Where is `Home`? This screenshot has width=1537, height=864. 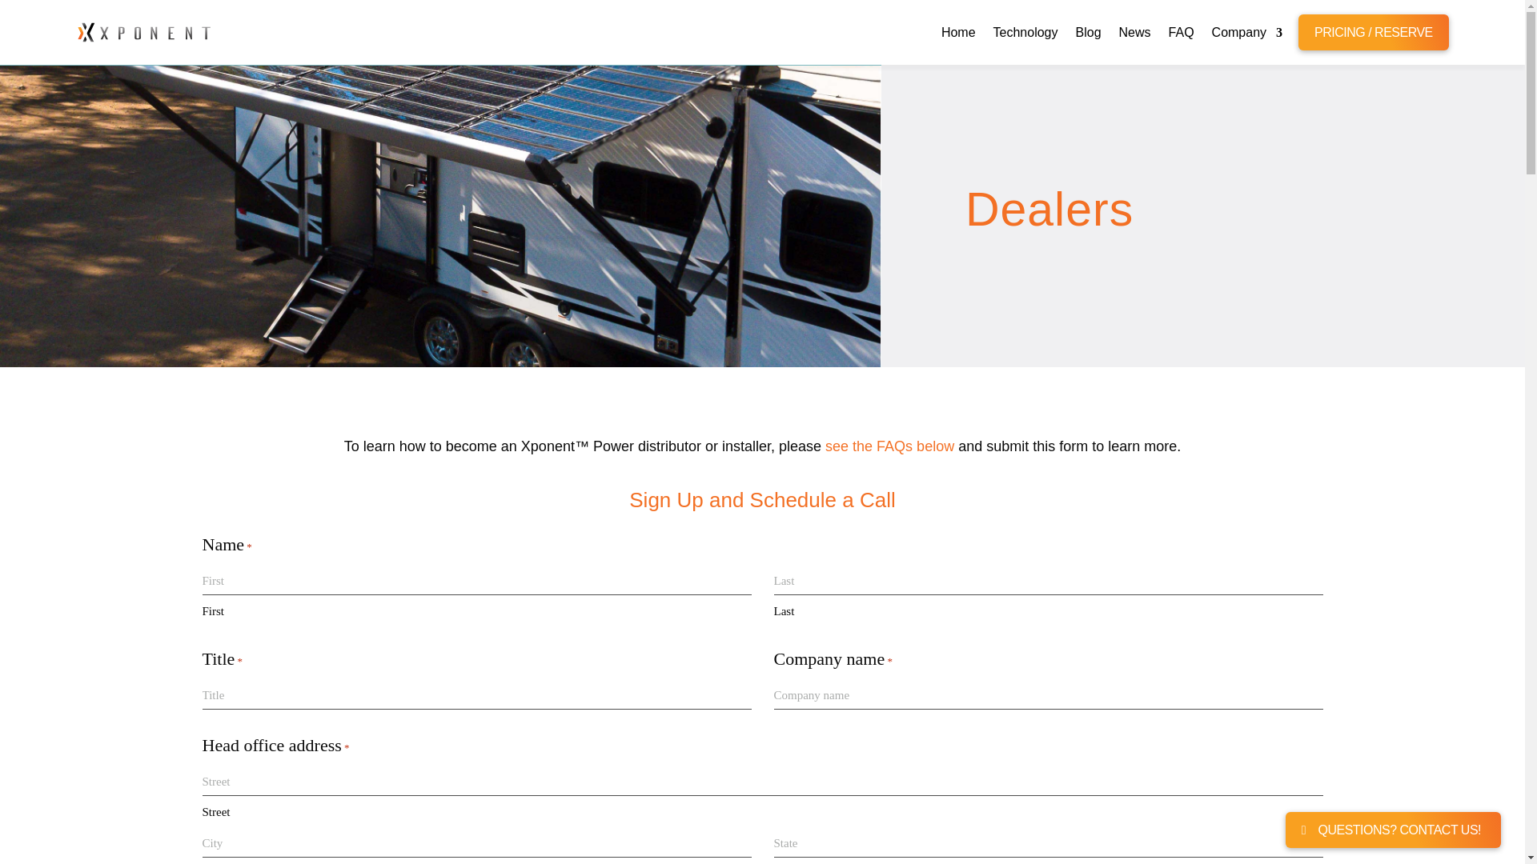 Home is located at coordinates (958, 35).